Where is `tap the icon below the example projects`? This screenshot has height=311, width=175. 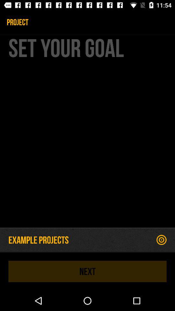 tap the icon below the example projects is located at coordinates (87, 271).